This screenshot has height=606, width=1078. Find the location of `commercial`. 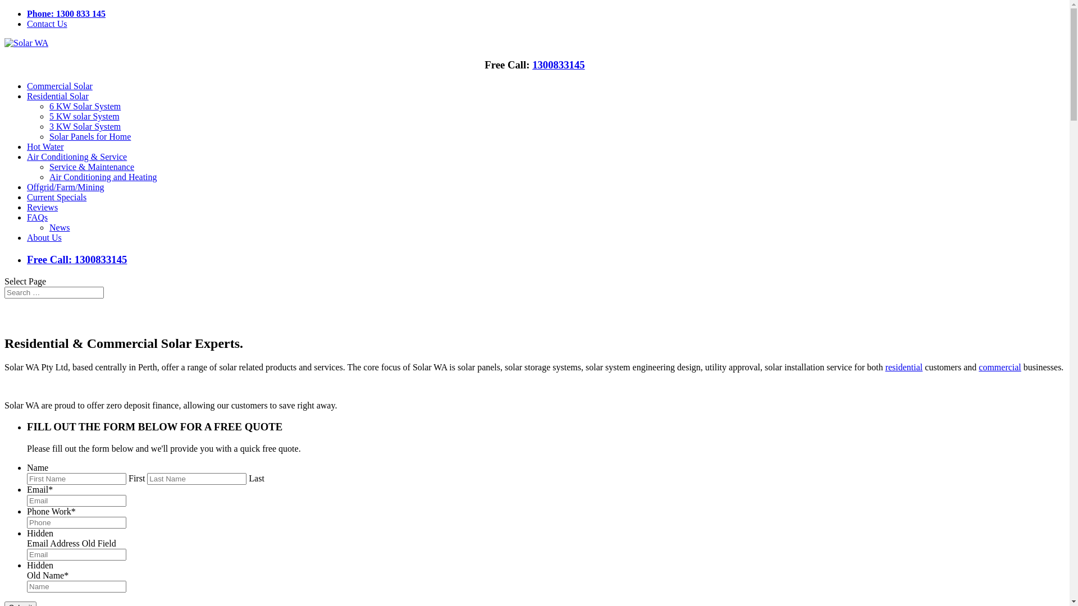

commercial is located at coordinates (1000, 367).